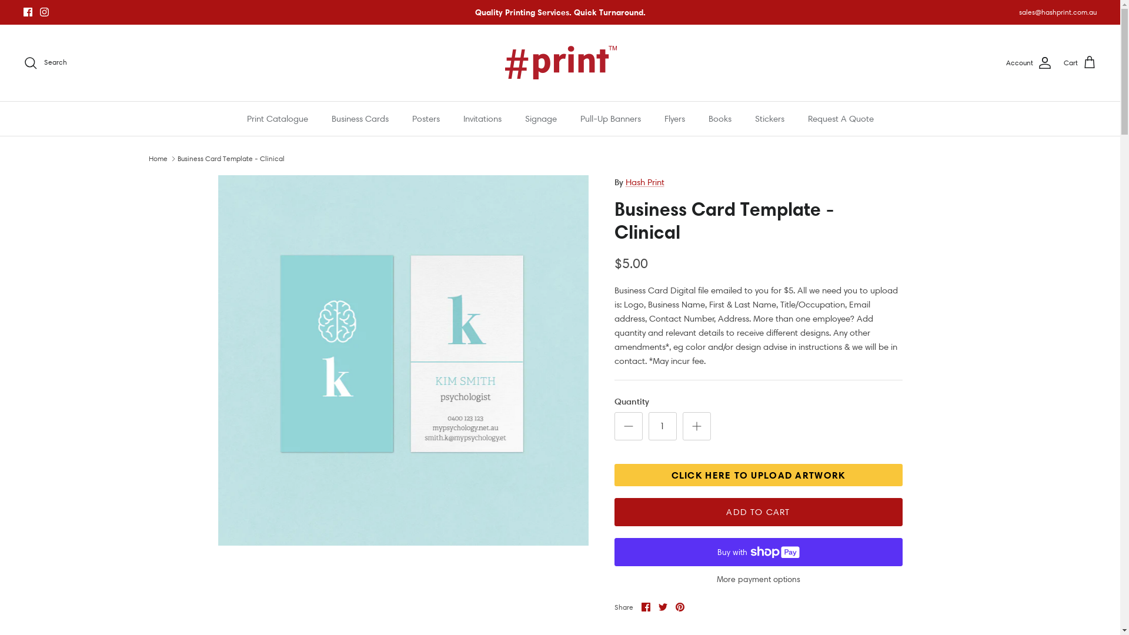 The width and height of the screenshot is (1129, 635). I want to click on Facebook
Share on Facebook, so click(646, 607).